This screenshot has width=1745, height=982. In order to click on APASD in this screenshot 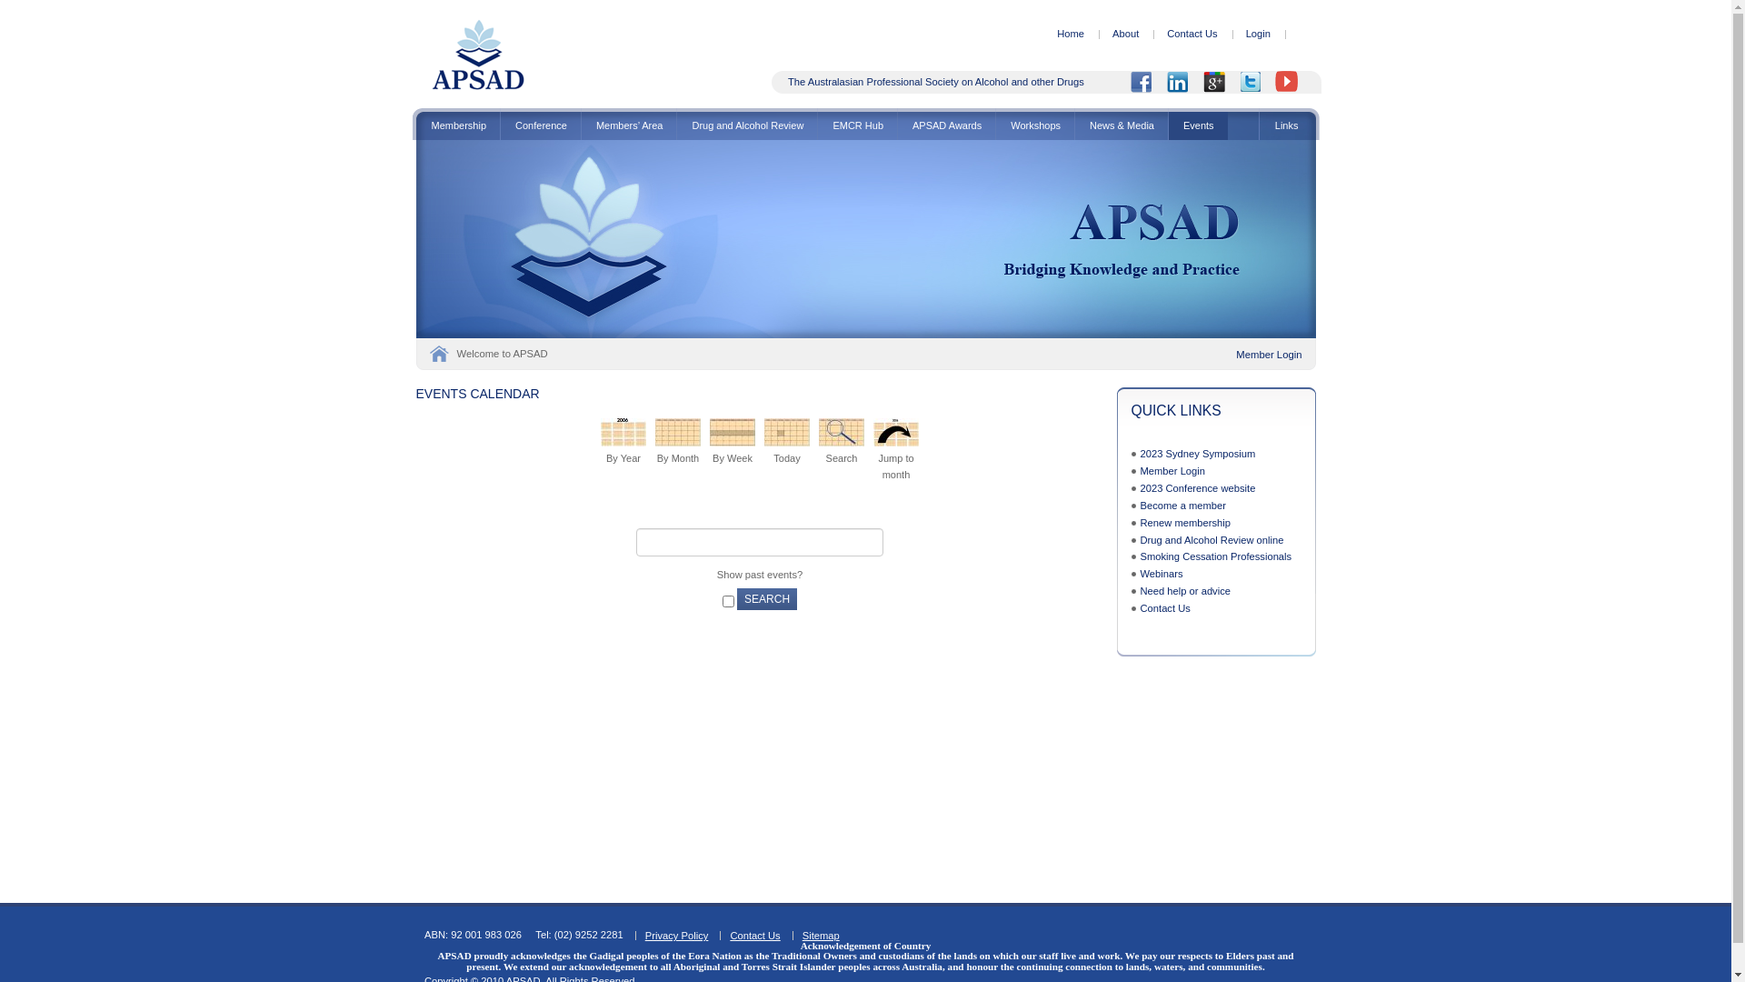, I will do `click(478, 87)`.